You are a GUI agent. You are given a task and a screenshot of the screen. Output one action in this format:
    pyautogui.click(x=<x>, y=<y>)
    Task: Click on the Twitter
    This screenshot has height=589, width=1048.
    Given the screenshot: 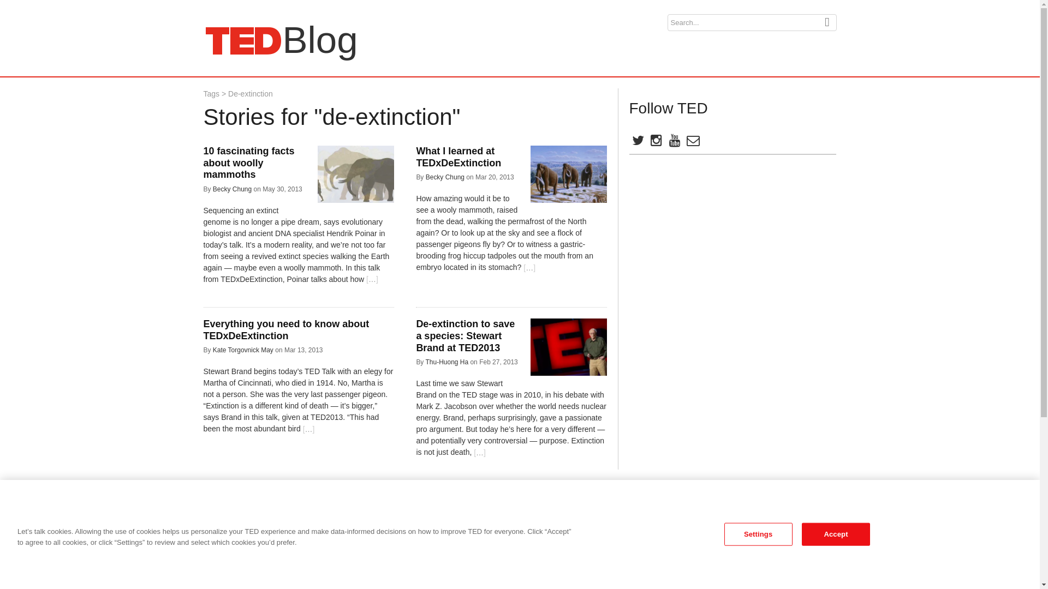 What is the action you would take?
    pyautogui.click(x=243, y=350)
    